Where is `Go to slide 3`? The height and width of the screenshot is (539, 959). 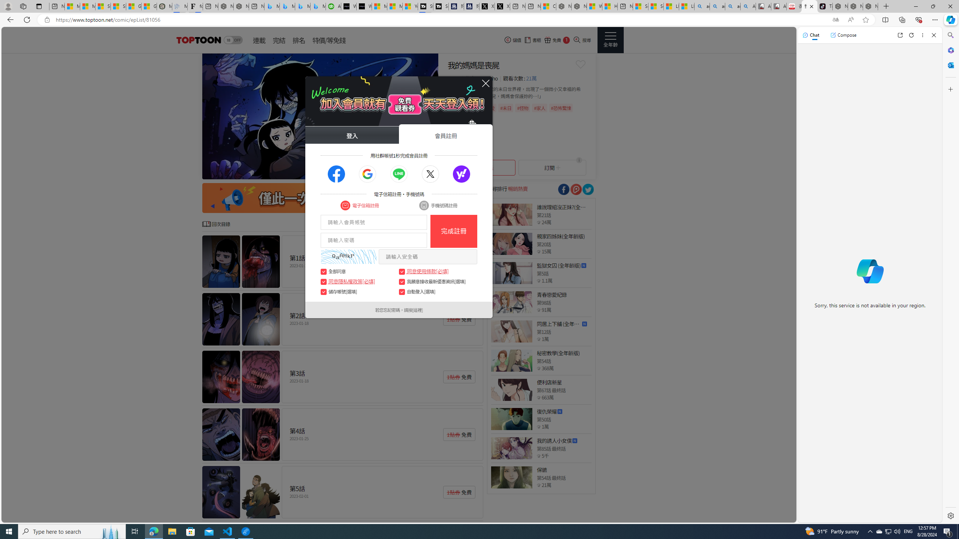 Go to slide 3 is located at coordinates (388, 172).